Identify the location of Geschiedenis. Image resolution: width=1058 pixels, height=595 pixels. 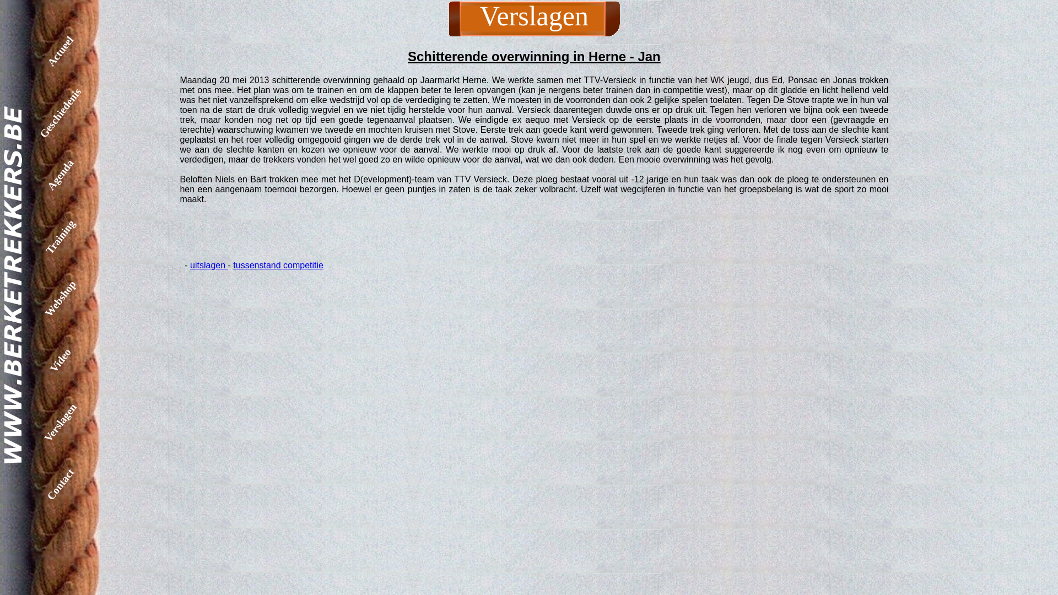
(87, 77).